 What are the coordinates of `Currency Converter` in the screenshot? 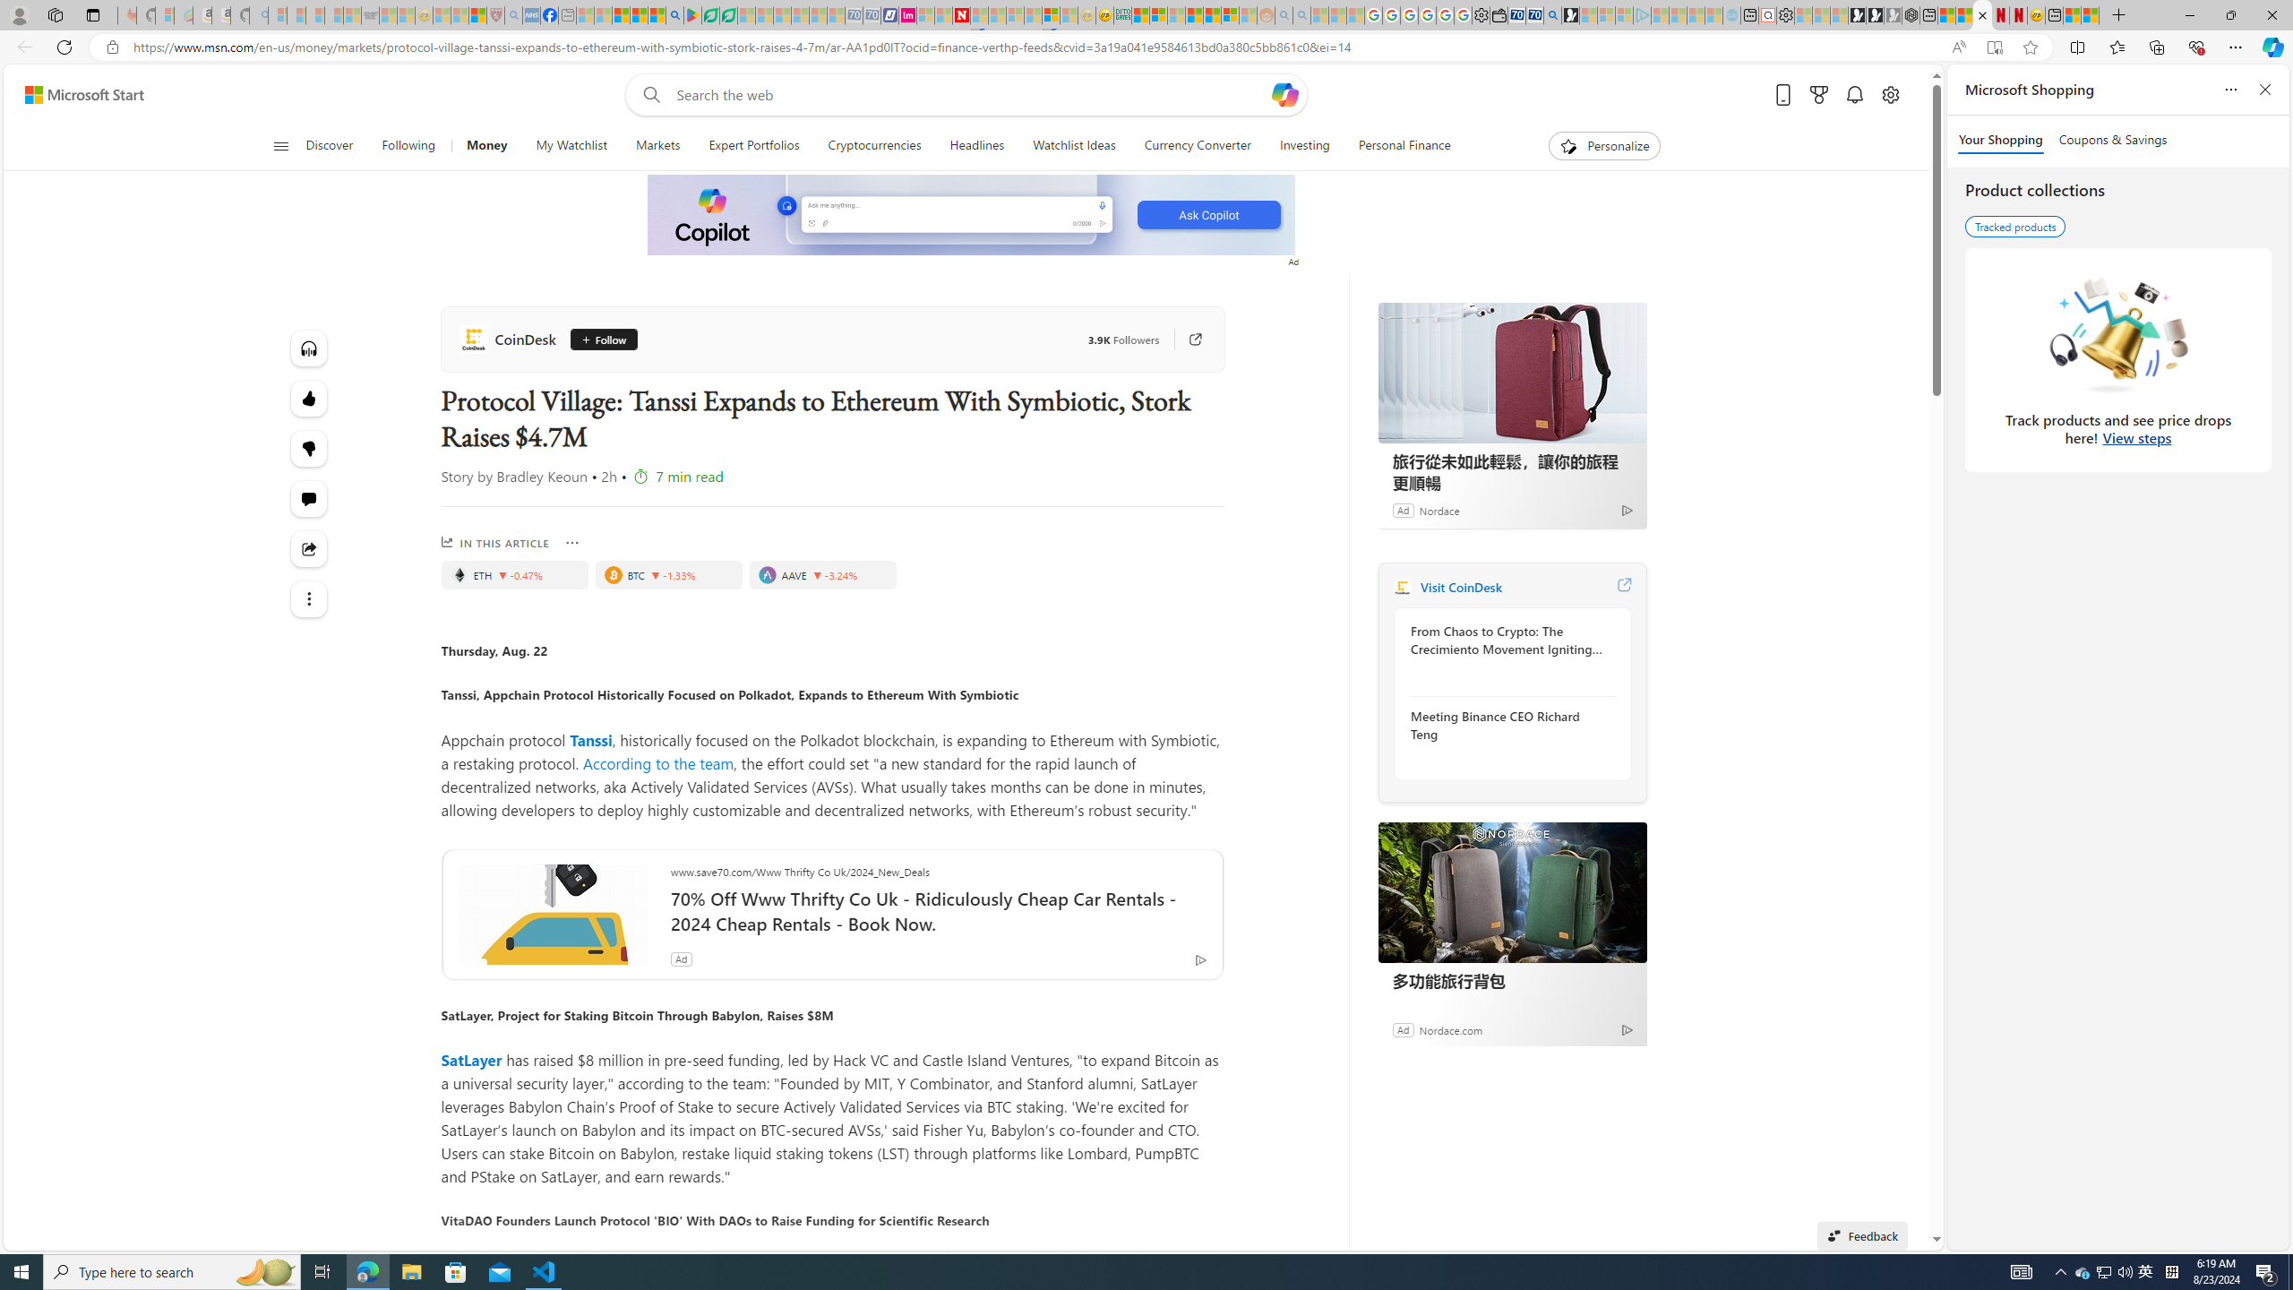 It's located at (1198, 146).